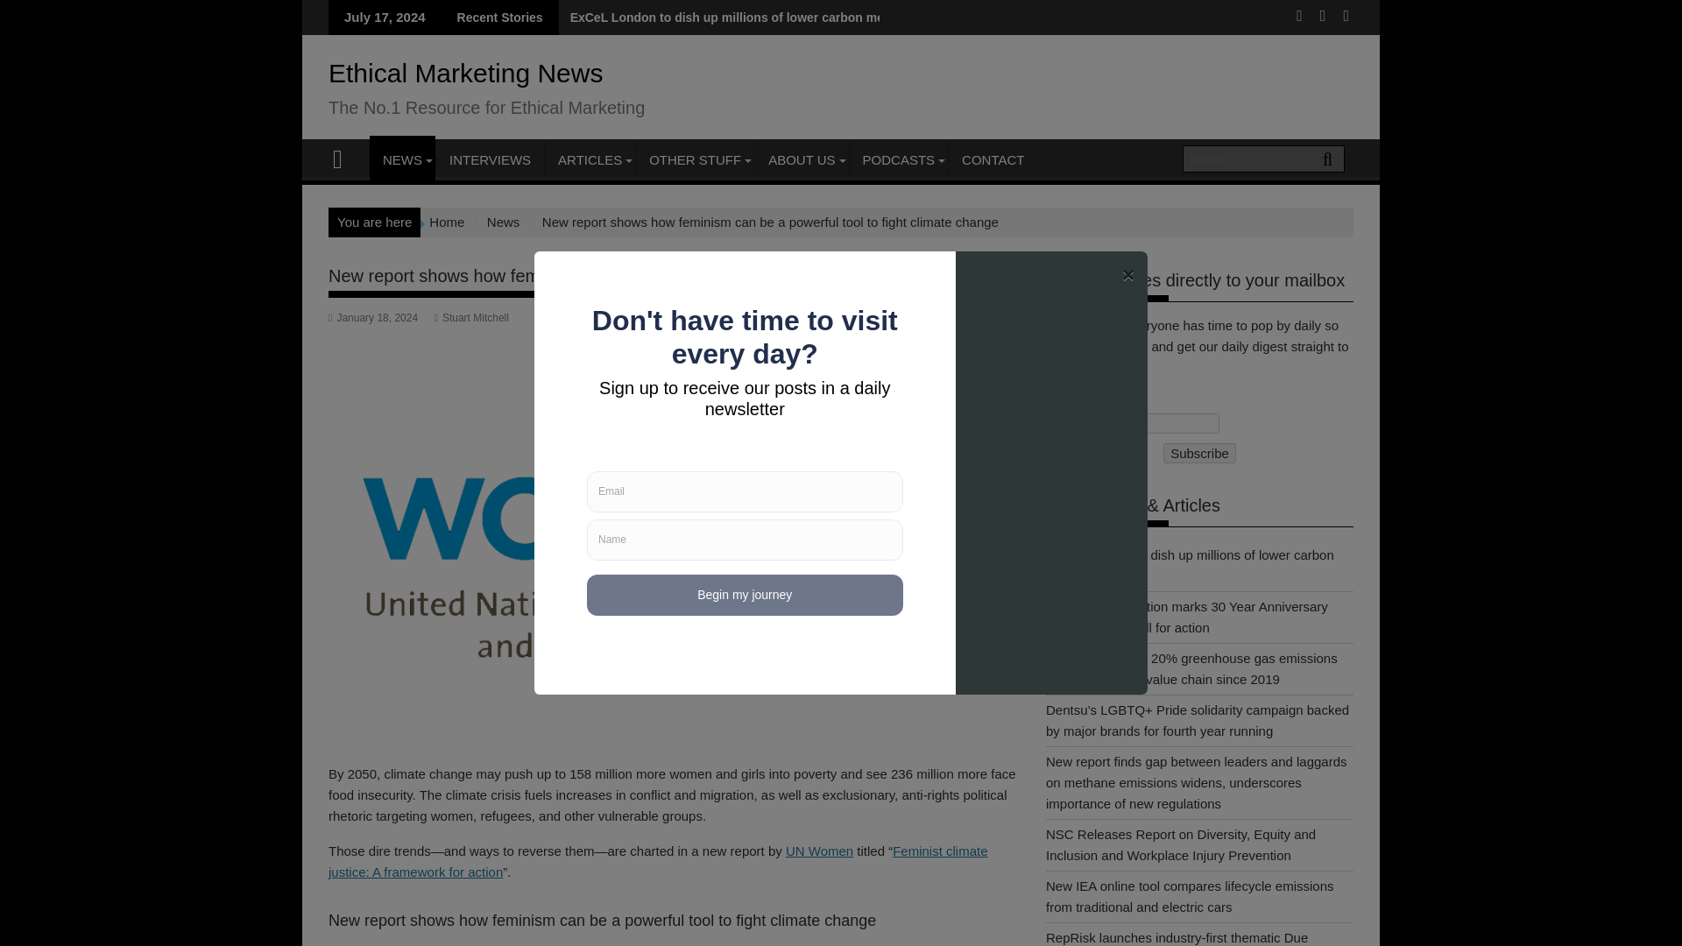  I want to click on Ethical Marketing News, so click(464, 73).